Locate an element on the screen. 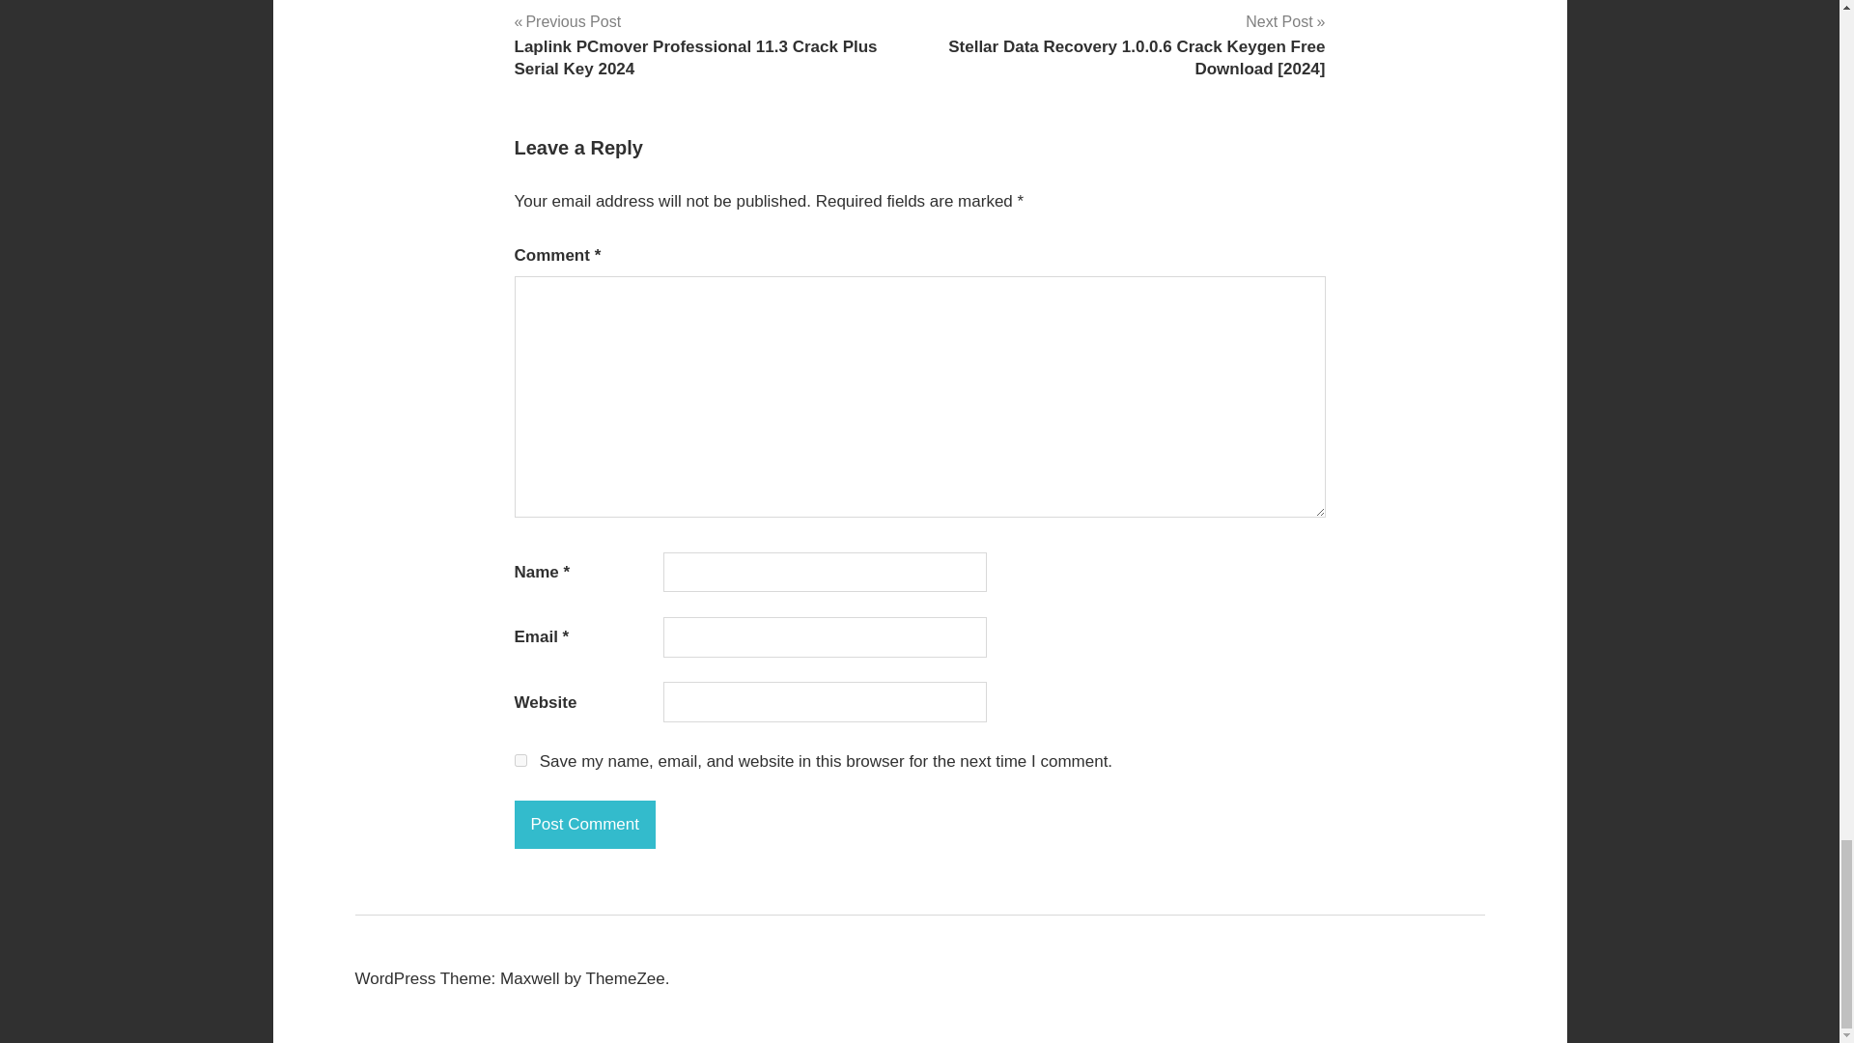 This screenshot has height=1043, width=1854. Post Comment is located at coordinates (583, 825).